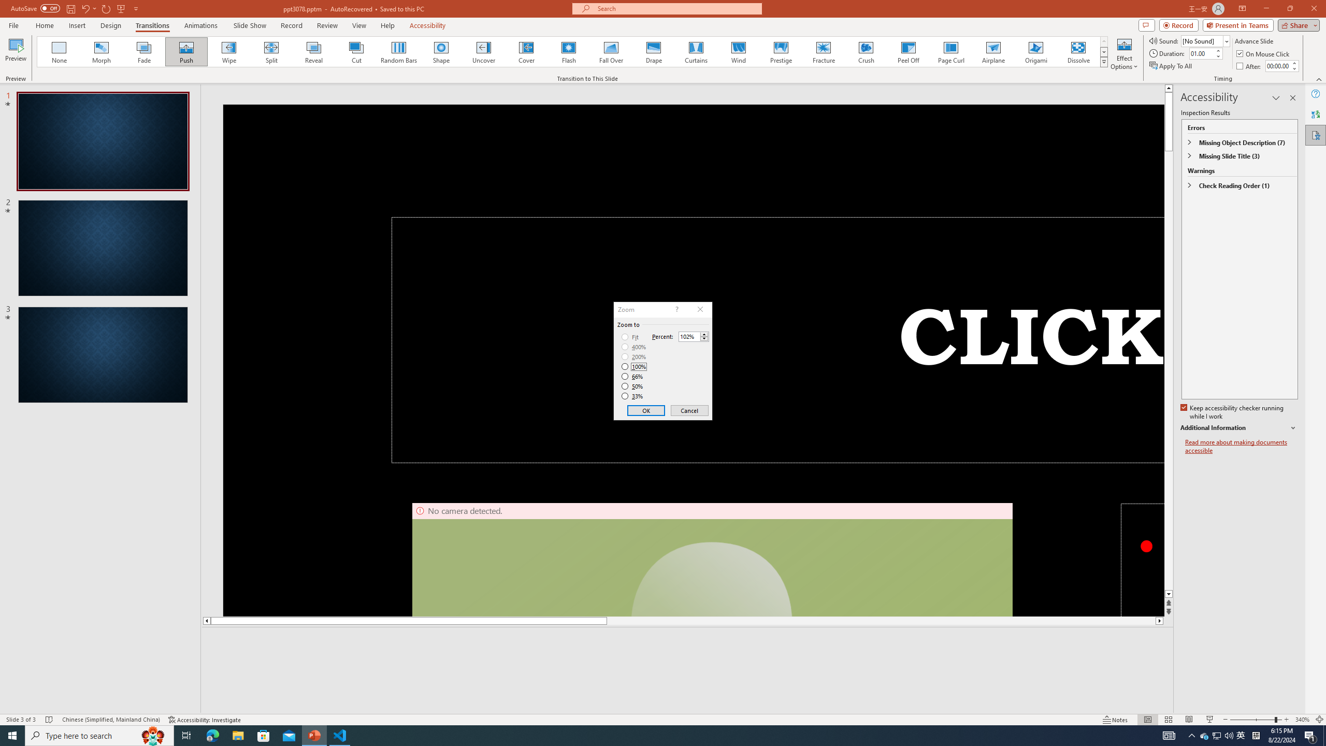 The image size is (1326, 746). What do you see at coordinates (238, 736) in the screenshot?
I see `File Explorer` at bounding box center [238, 736].